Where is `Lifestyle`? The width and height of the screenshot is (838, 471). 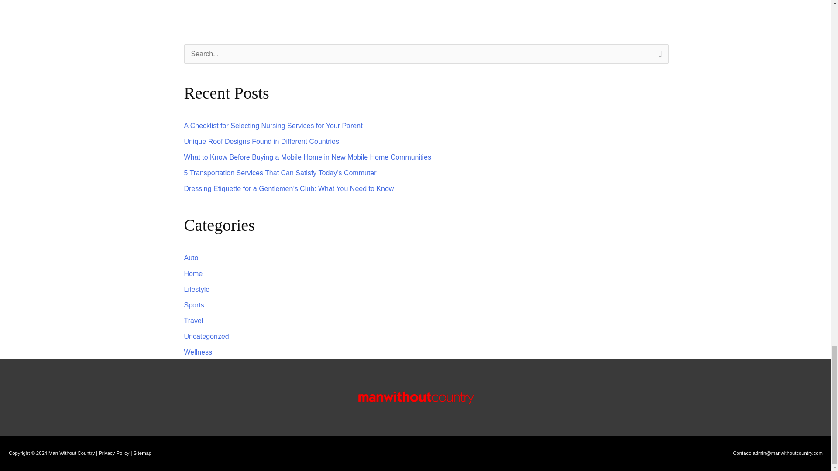 Lifestyle is located at coordinates (197, 289).